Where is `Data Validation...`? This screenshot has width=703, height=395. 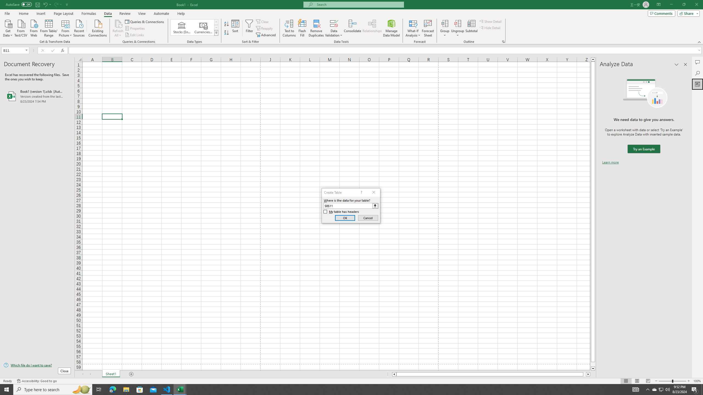
Data Validation... is located at coordinates (334, 28).